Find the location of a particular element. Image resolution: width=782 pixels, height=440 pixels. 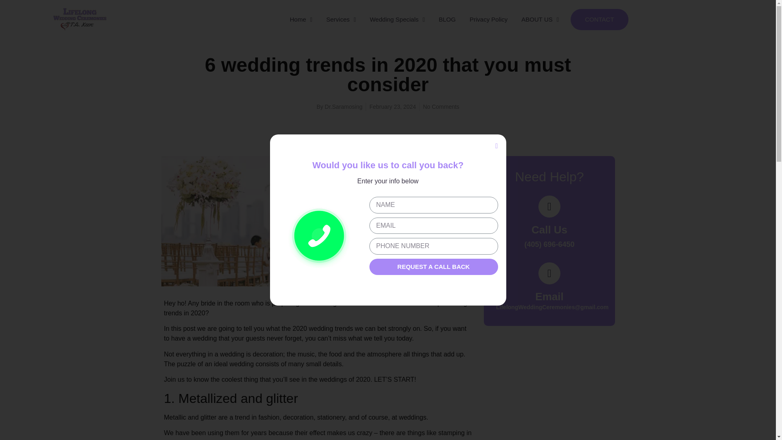

Wedding Specials is located at coordinates (397, 20).